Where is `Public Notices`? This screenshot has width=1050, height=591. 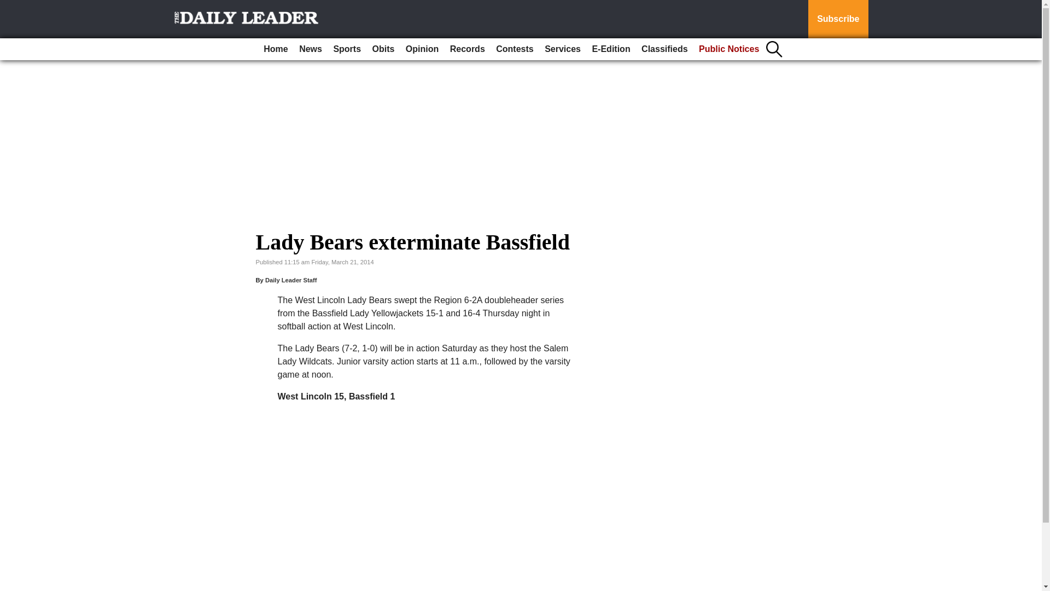 Public Notices is located at coordinates (728, 49).